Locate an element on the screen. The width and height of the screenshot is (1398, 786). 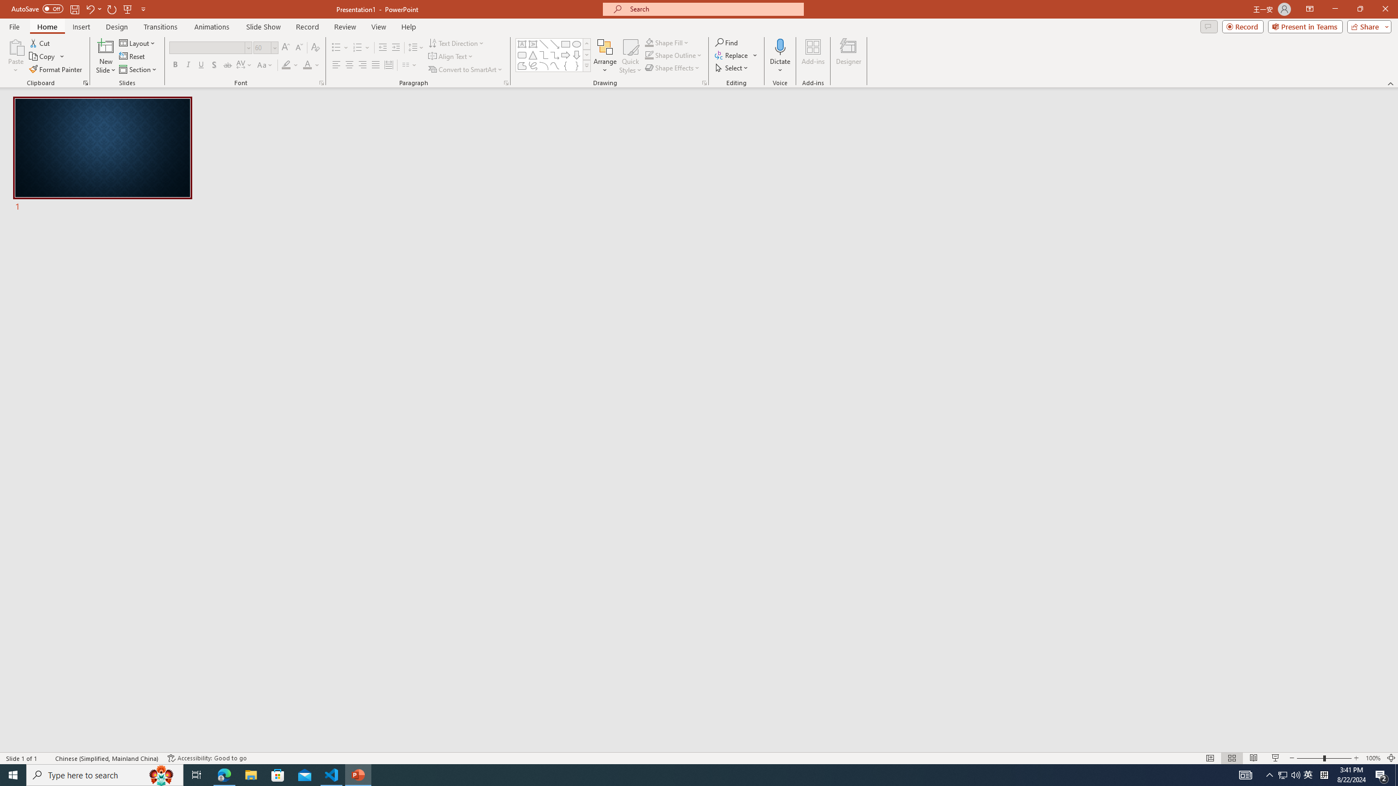
Font Color Red is located at coordinates (307, 65).